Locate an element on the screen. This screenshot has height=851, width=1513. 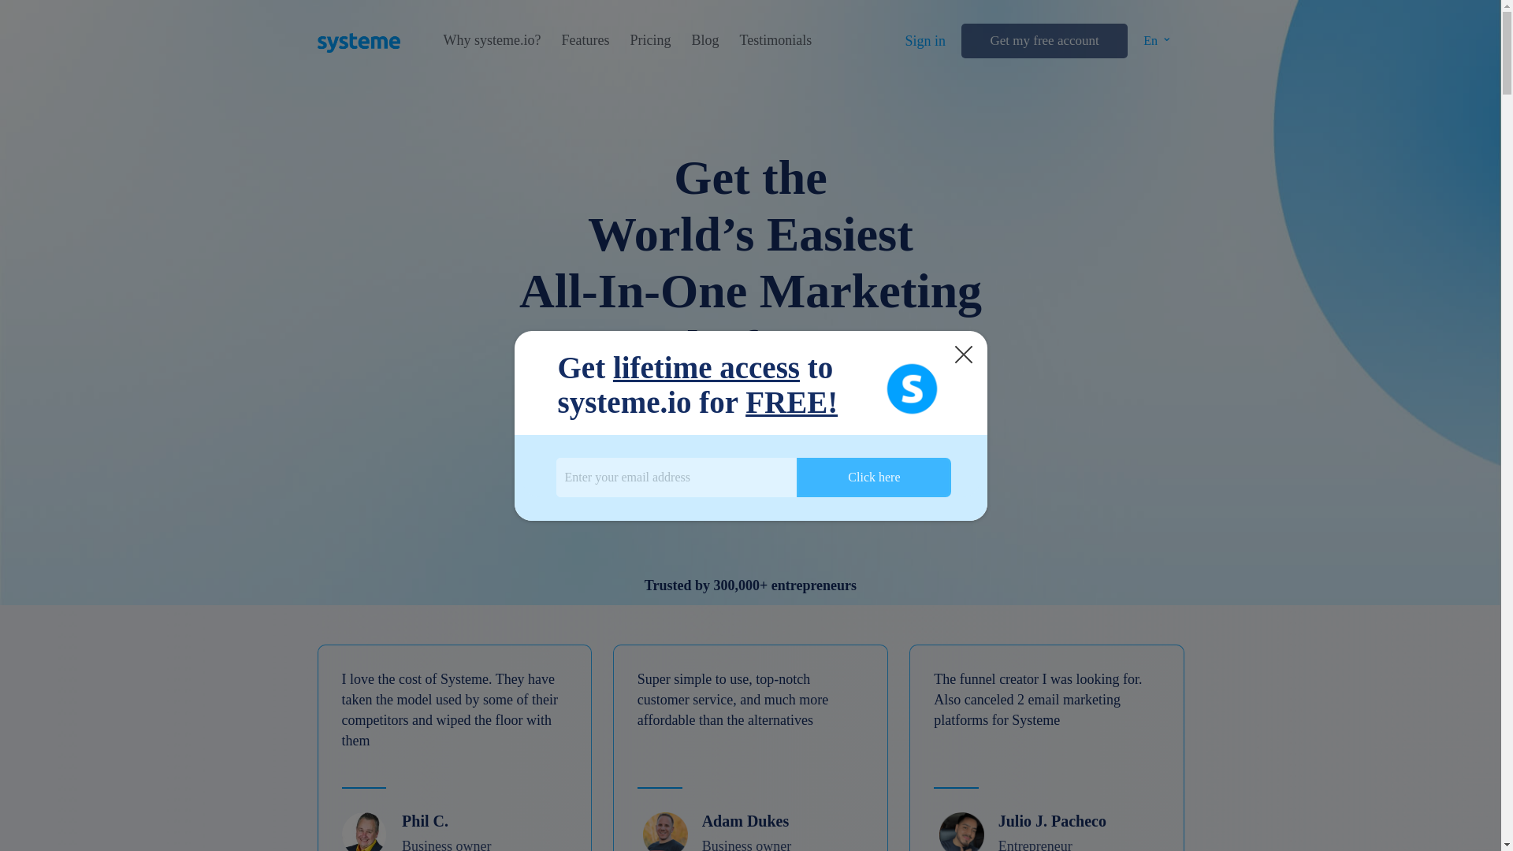
Why systeme.io? is located at coordinates (492, 40).